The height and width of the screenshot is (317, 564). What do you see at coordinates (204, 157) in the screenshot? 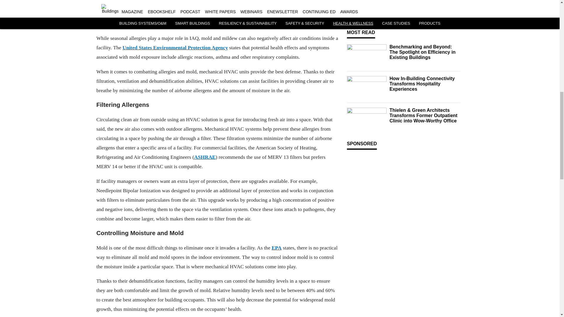
I see `ASHRAE` at bounding box center [204, 157].